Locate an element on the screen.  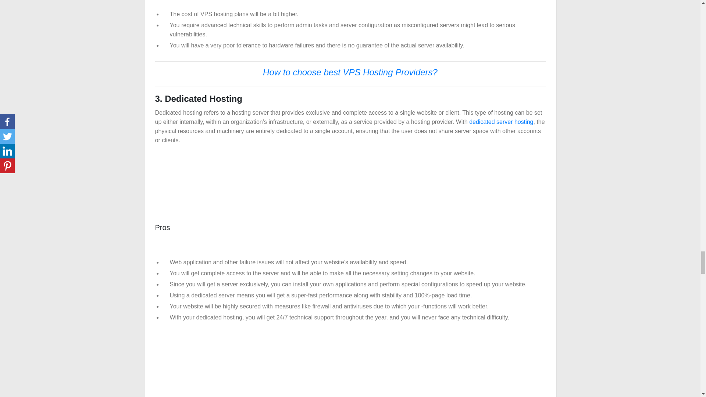
How to choose best VPS Hosting Providers? is located at coordinates (350, 74).